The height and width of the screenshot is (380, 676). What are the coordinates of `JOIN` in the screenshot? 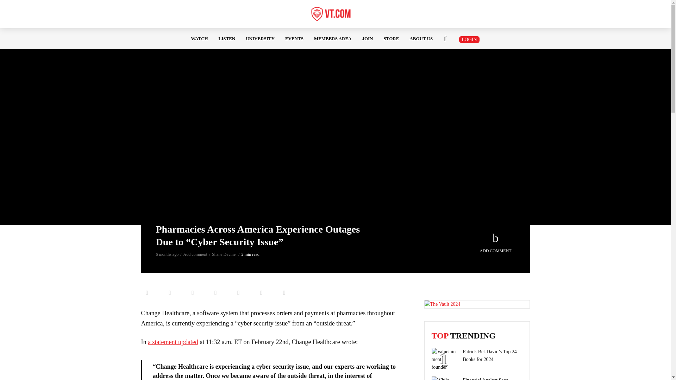 It's located at (367, 39).